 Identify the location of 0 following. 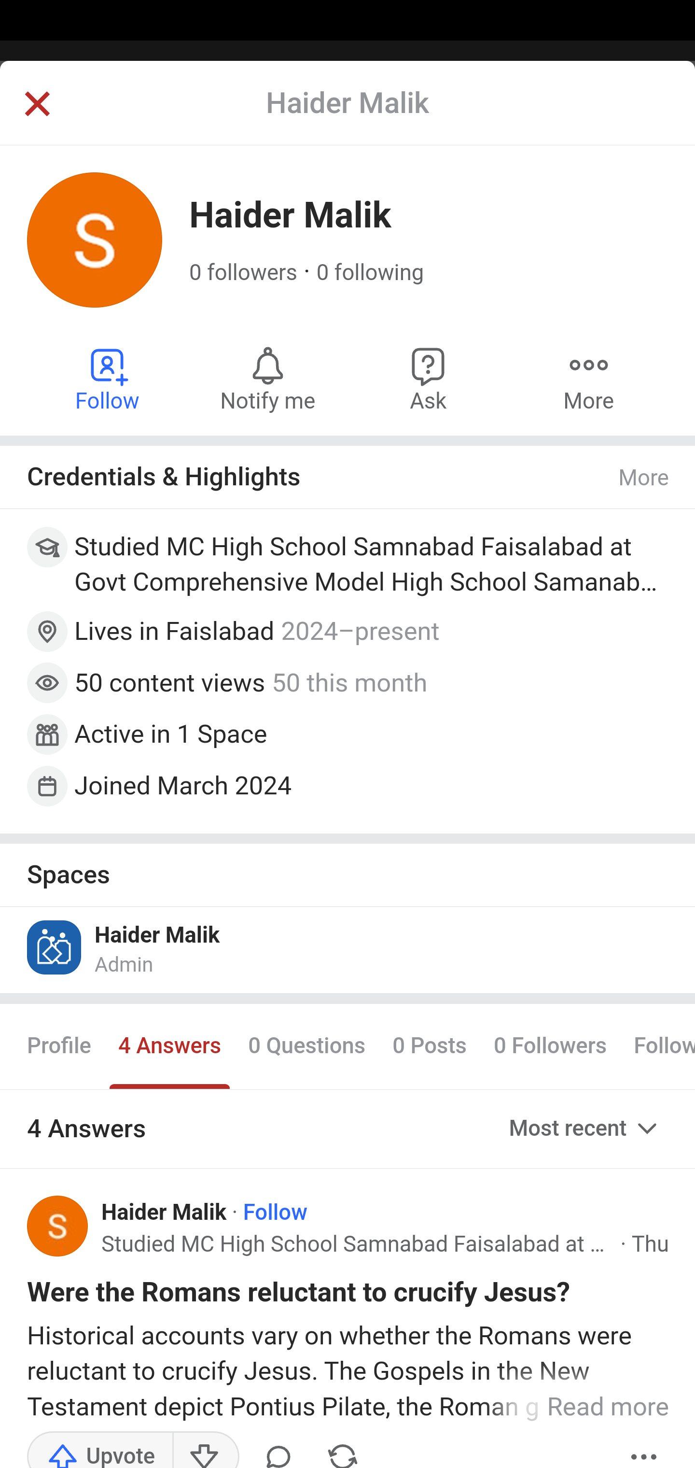
(370, 273).